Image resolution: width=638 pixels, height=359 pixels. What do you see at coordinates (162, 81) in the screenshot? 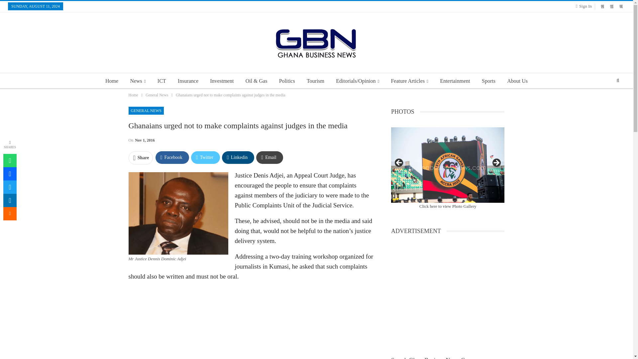
I see `ICT` at bounding box center [162, 81].